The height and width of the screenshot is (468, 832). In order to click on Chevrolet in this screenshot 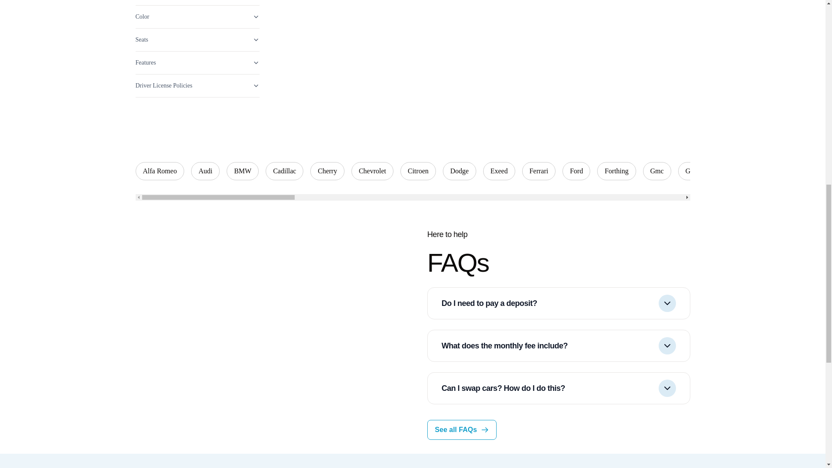, I will do `click(372, 171)`.